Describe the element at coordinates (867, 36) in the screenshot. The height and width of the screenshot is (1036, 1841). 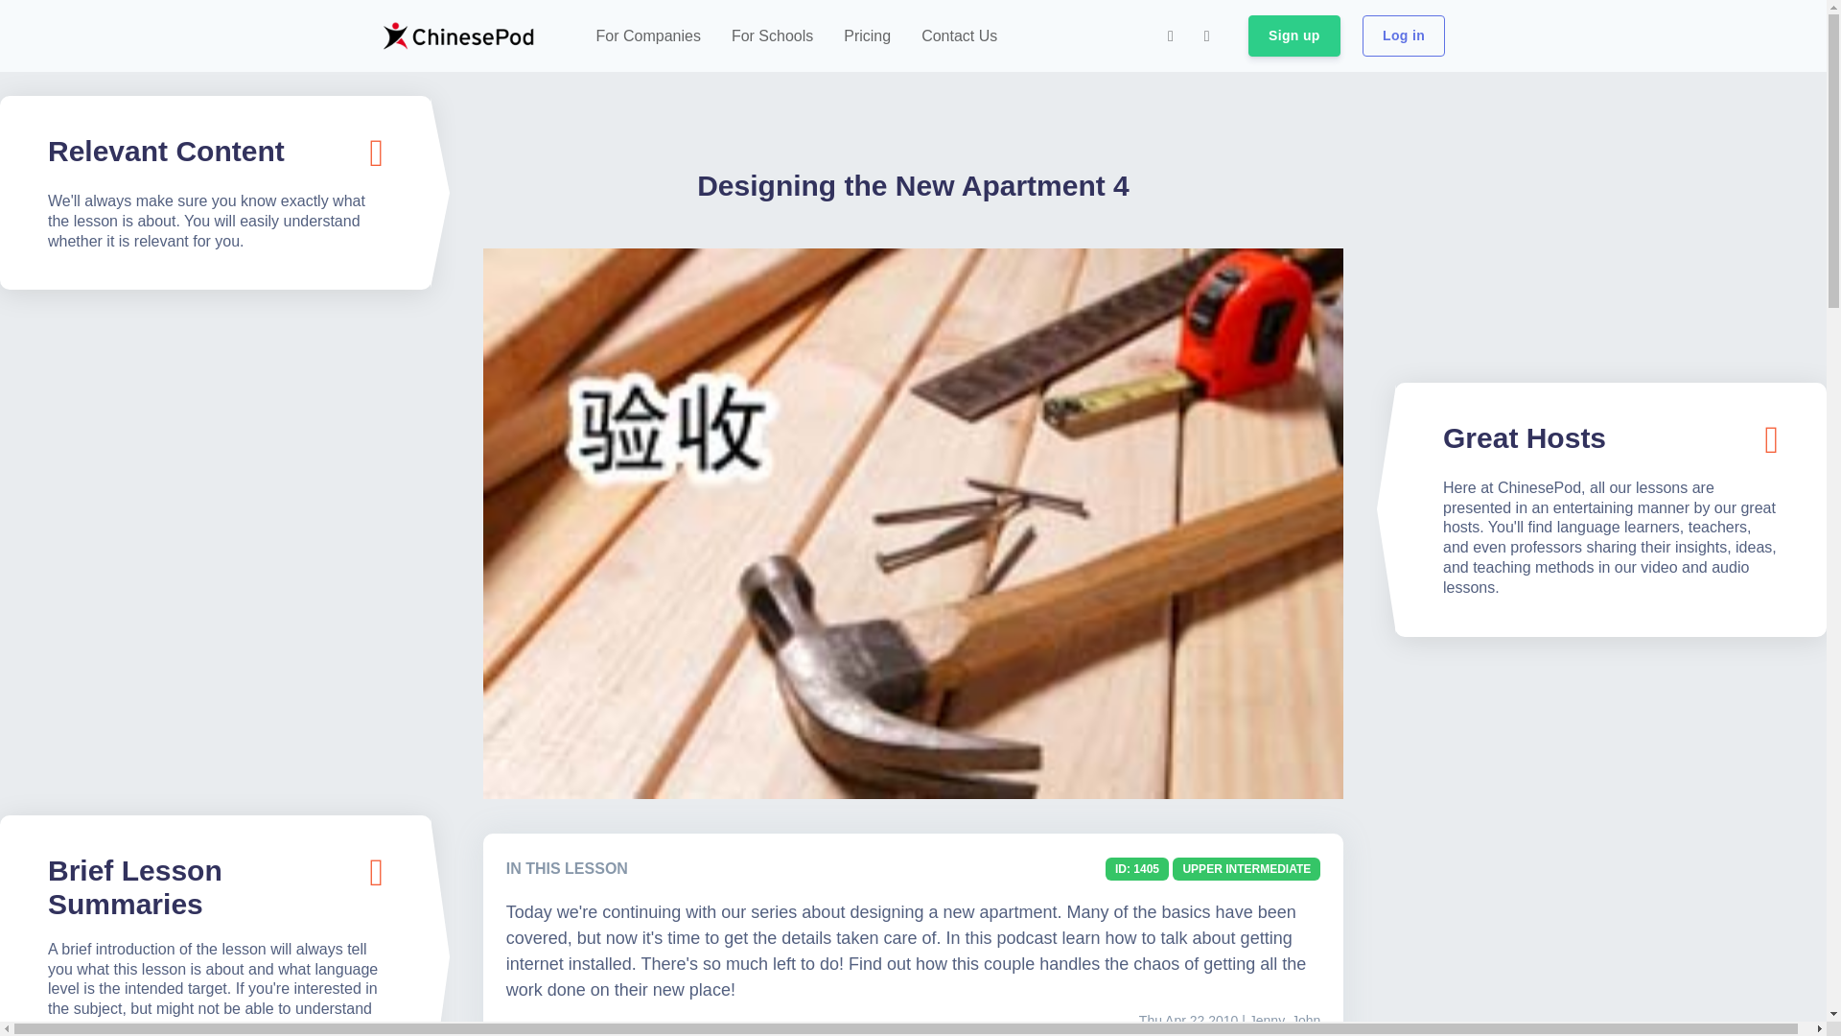
I see `Pricing` at that location.